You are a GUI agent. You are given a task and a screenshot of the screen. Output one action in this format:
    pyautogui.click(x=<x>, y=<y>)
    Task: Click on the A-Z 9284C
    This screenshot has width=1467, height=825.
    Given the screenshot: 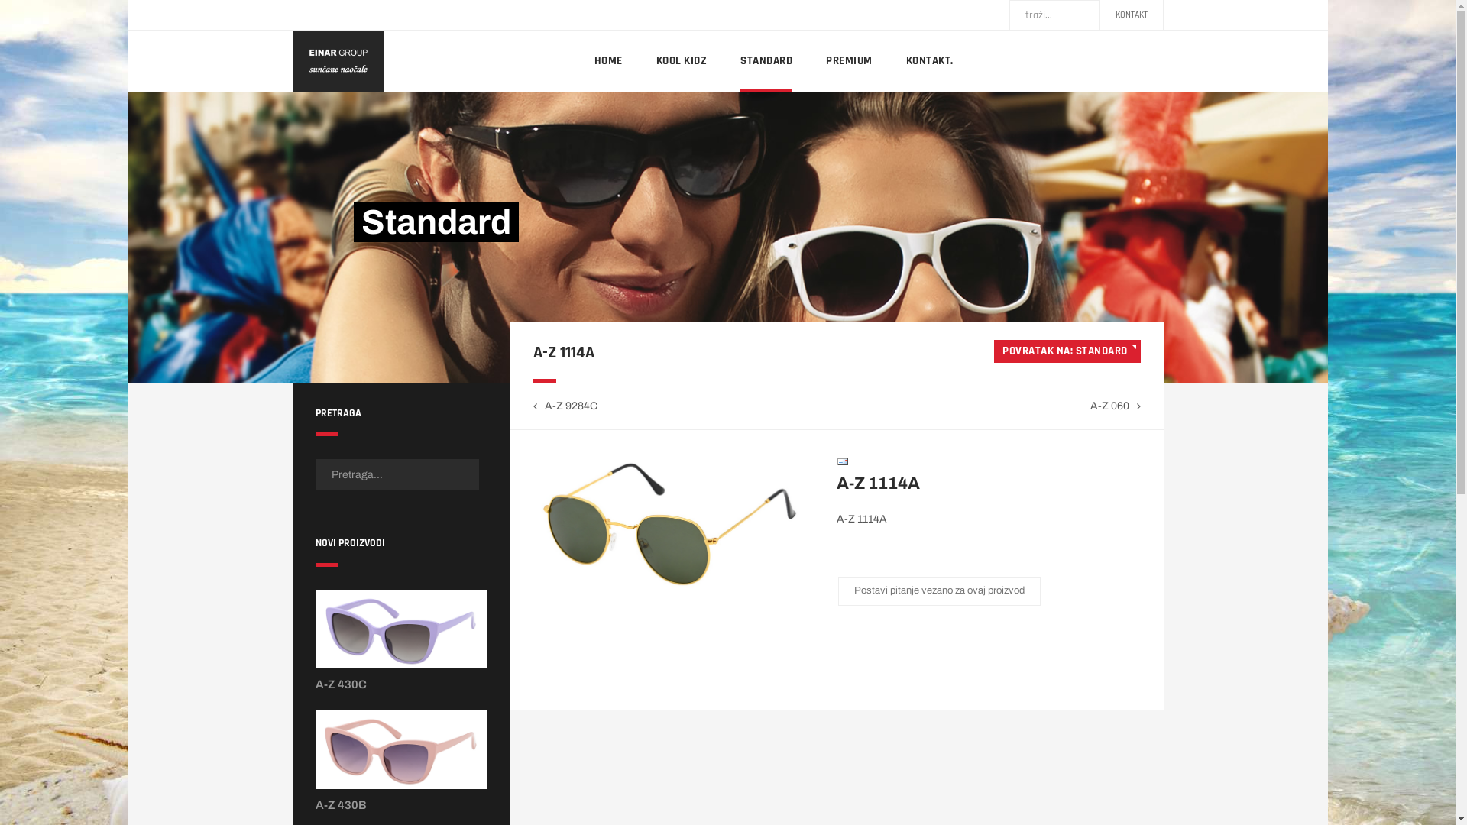 What is the action you would take?
    pyautogui.click(x=565, y=406)
    